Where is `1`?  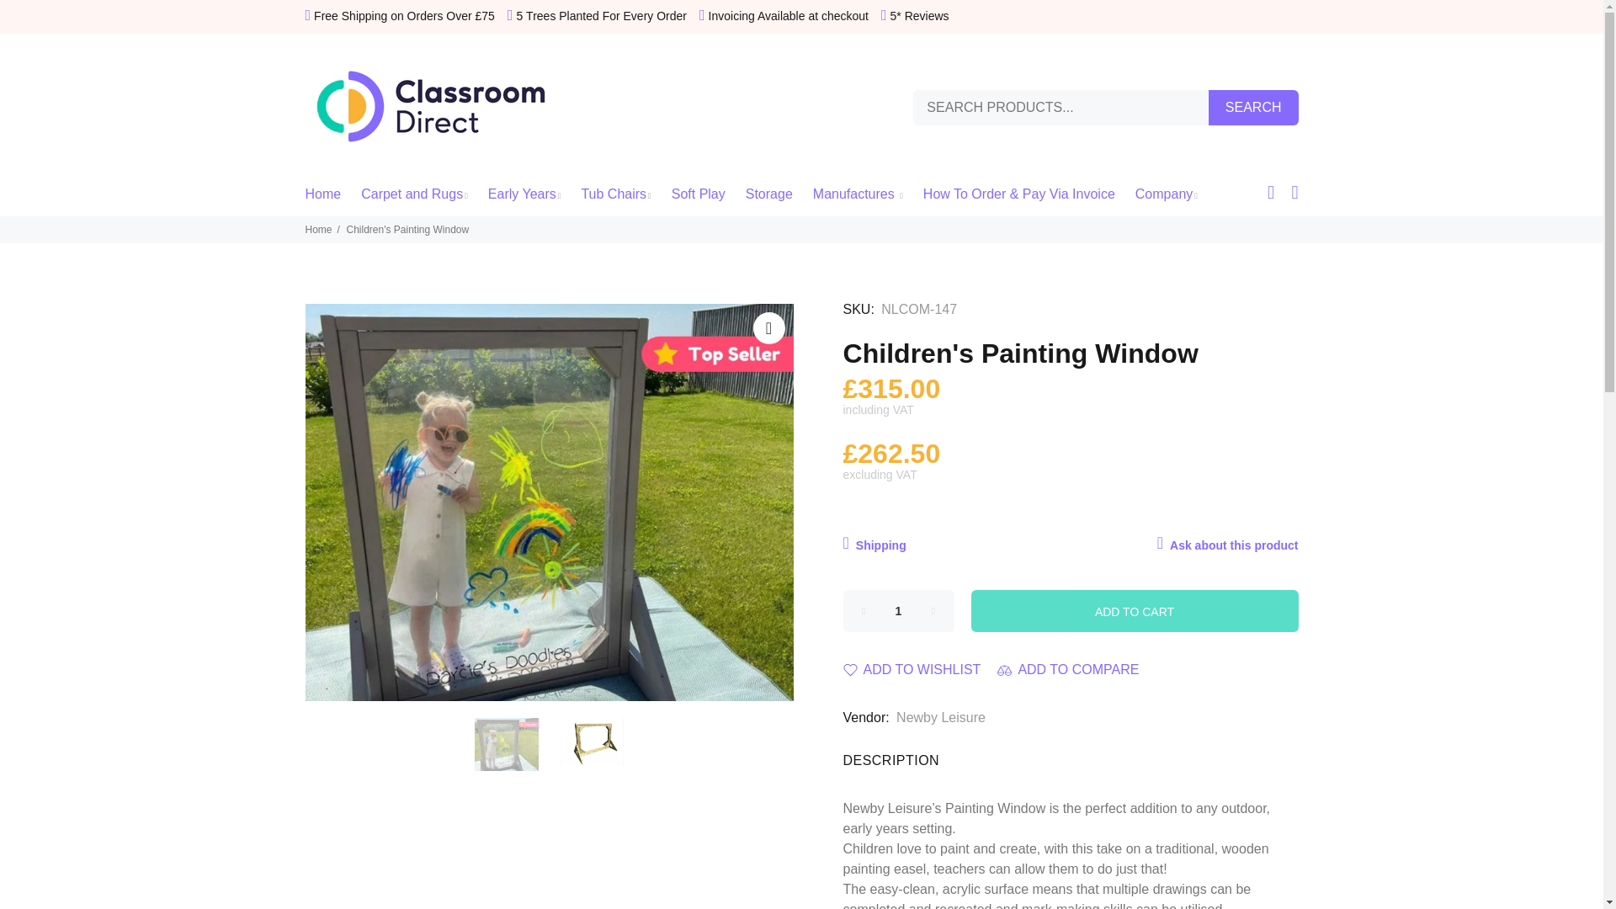 1 is located at coordinates (899, 610).